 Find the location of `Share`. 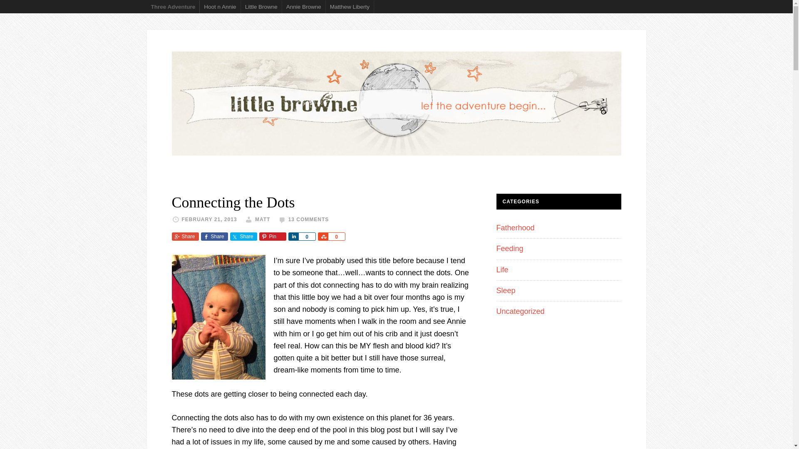

Share is located at coordinates (243, 236).